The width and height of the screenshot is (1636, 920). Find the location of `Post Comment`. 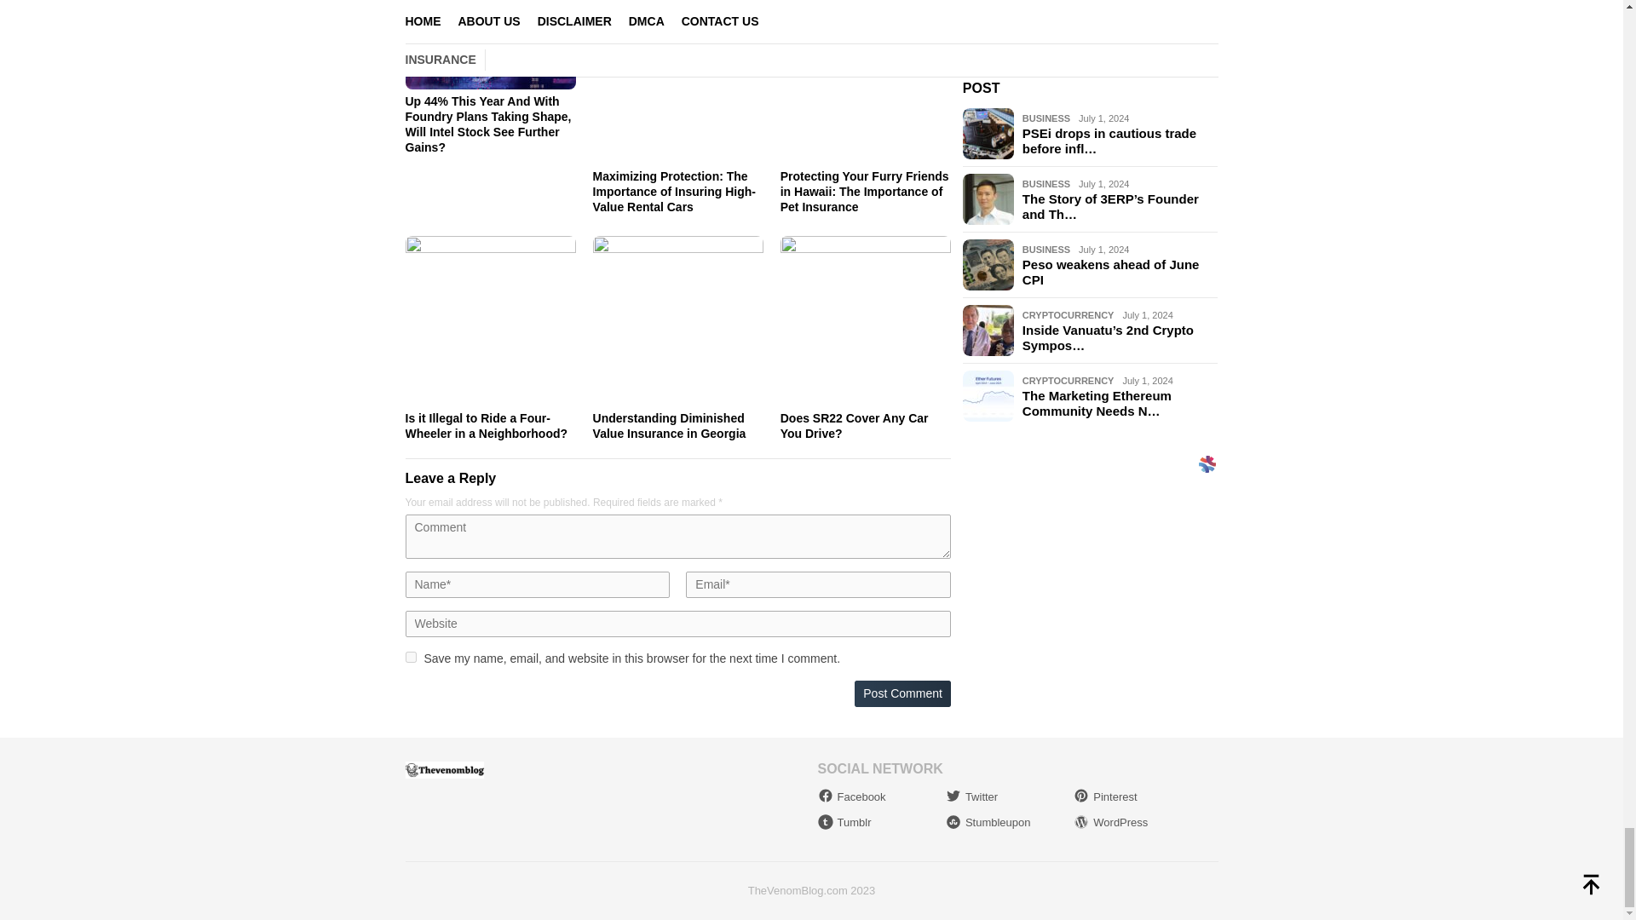

Post Comment is located at coordinates (902, 693).